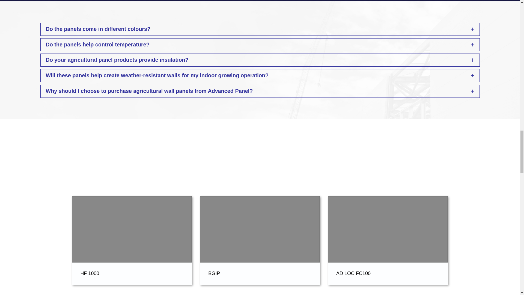 The image size is (524, 295). Describe the element at coordinates (260, 44) in the screenshot. I see `Do the panels help control temperature?` at that location.